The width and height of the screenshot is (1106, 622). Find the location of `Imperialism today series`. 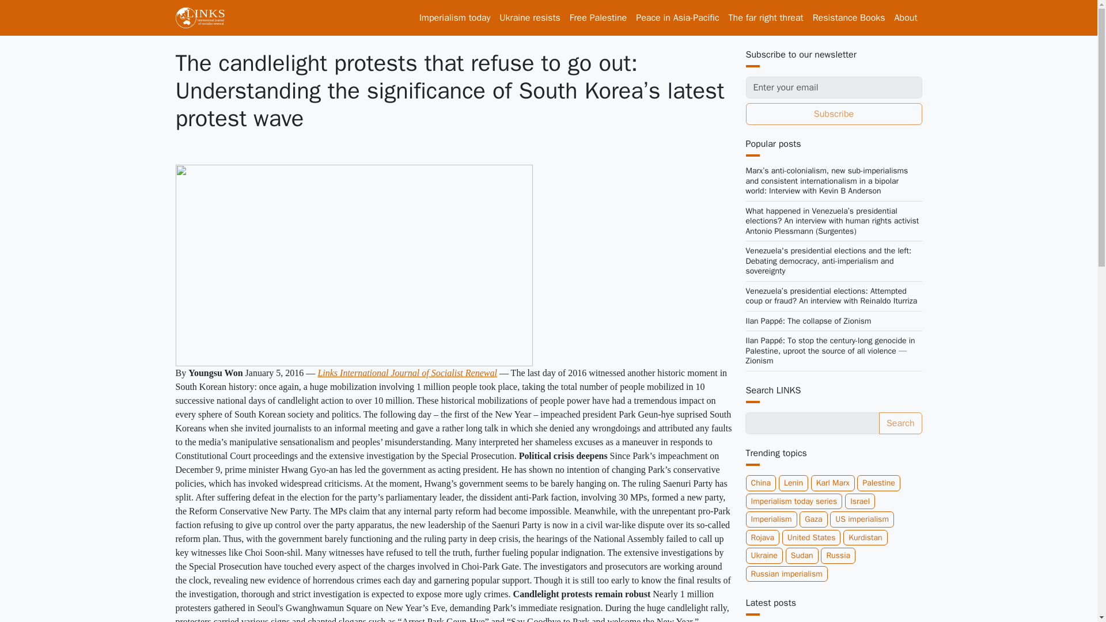

Imperialism today series is located at coordinates (794, 501).